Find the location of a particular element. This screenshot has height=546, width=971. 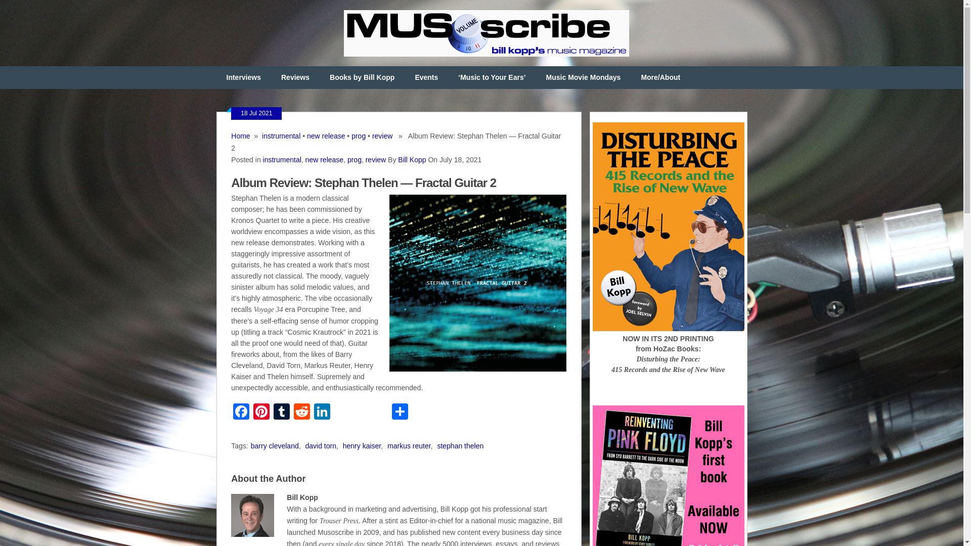

new release is located at coordinates (325, 160).